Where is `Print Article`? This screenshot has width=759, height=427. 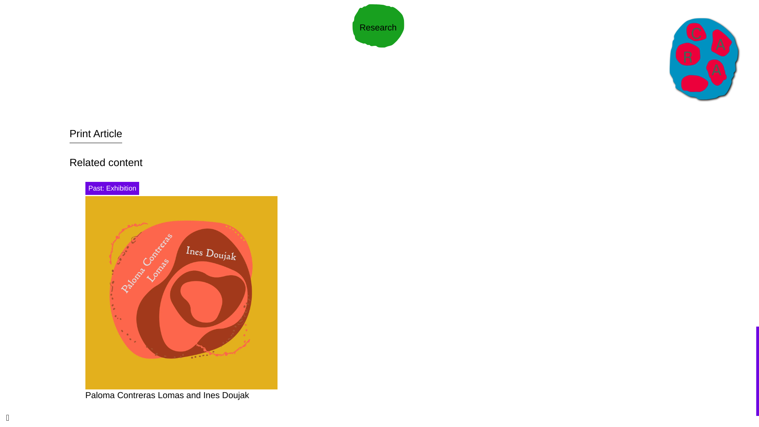
Print Article is located at coordinates (96, 134).